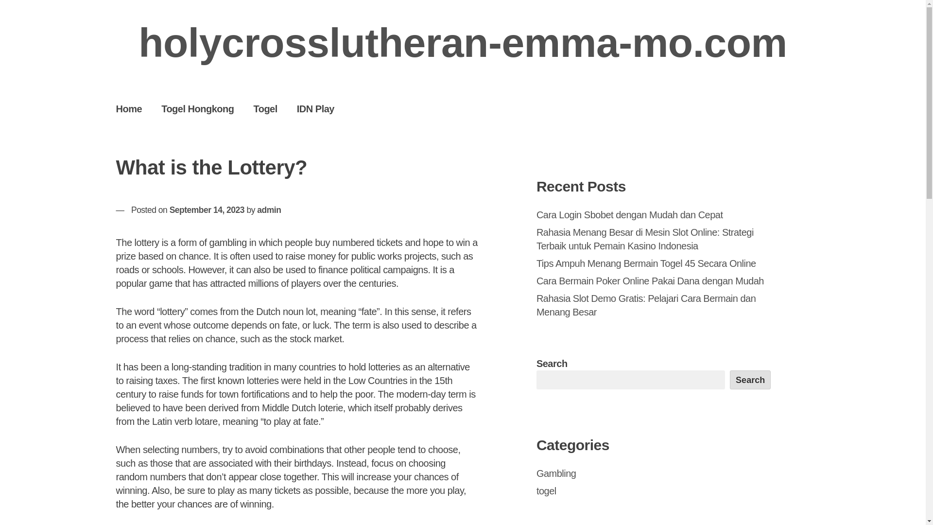 The image size is (933, 525). What do you see at coordinates (556, 473) in the screenshot?
I see `Gambling` at bounding box center [556, 473].